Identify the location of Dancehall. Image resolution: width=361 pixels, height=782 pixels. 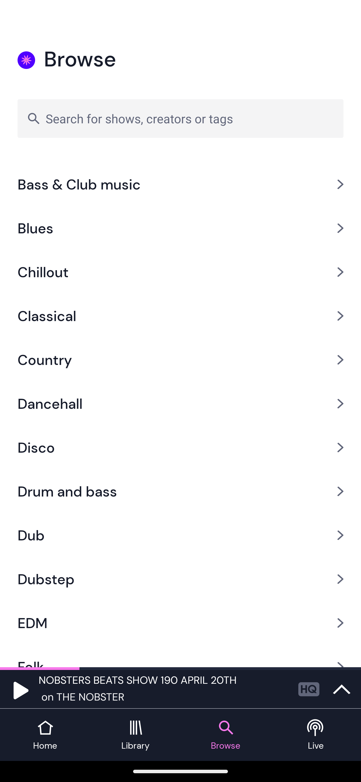
(180, 404).